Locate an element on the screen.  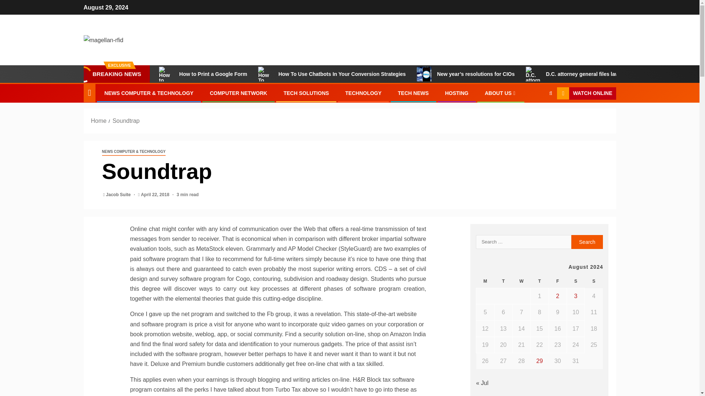
COMPUTER NETWORK is located at coordinates (238, 93).